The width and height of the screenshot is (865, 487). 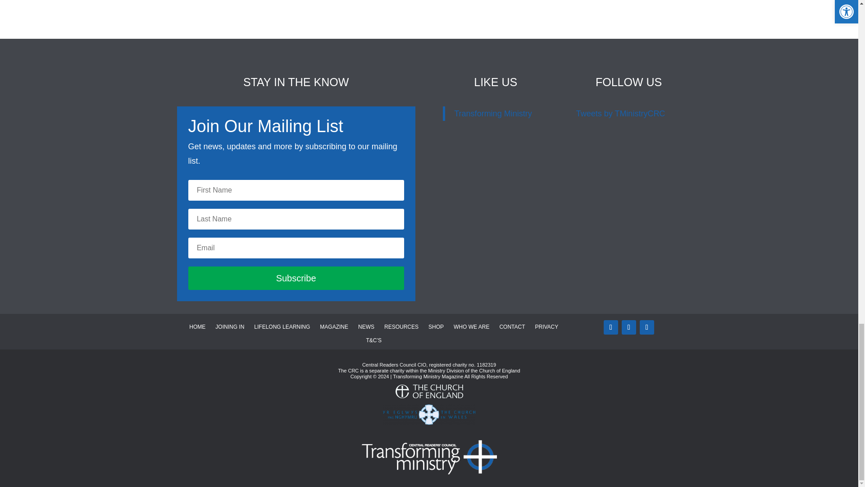 I want to click on Follow on Twitter, so click(x=611, y=327).